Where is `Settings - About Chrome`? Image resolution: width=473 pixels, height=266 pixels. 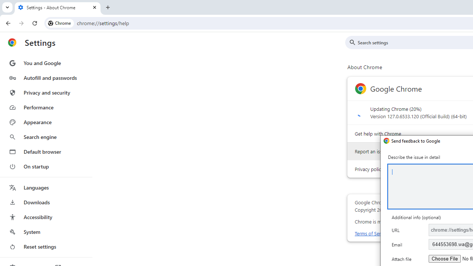 Settings - About Chrome is located at coordinates (58, 7).